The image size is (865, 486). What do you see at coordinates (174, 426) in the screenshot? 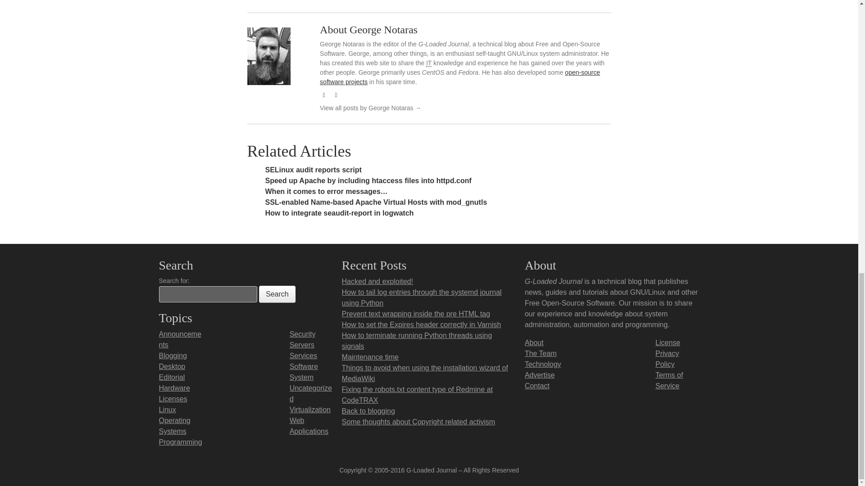
I see `Operating Systems` at bounding box center [174, 426].